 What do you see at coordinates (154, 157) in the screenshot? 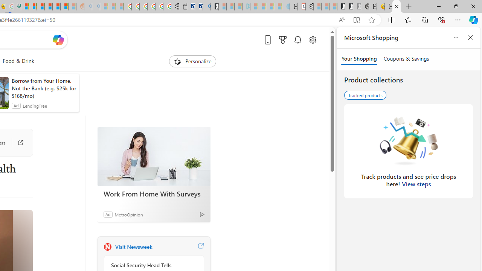
I see `Work From Home With Surveys` at bounding box center [154, 157].